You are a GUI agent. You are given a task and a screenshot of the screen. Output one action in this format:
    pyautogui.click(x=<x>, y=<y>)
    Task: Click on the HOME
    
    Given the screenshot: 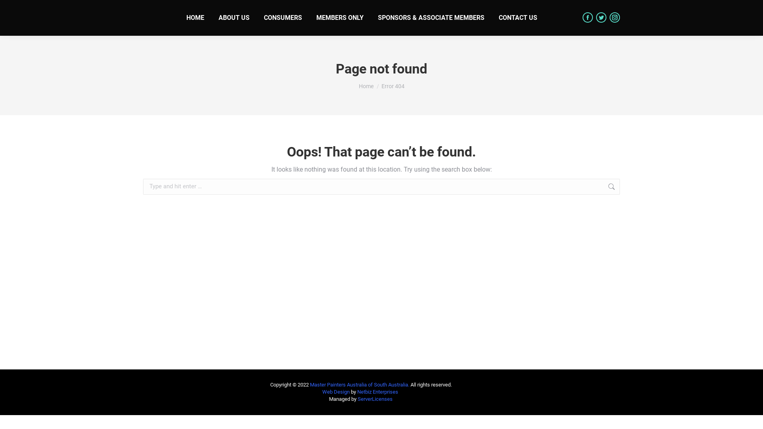 What is the action you would take?
    pyautogui.click(x=196, y=18)
    